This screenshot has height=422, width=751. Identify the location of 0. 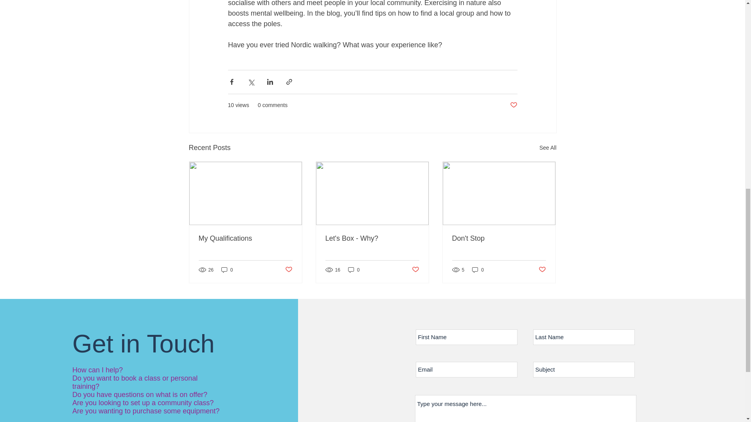
(227, 270).